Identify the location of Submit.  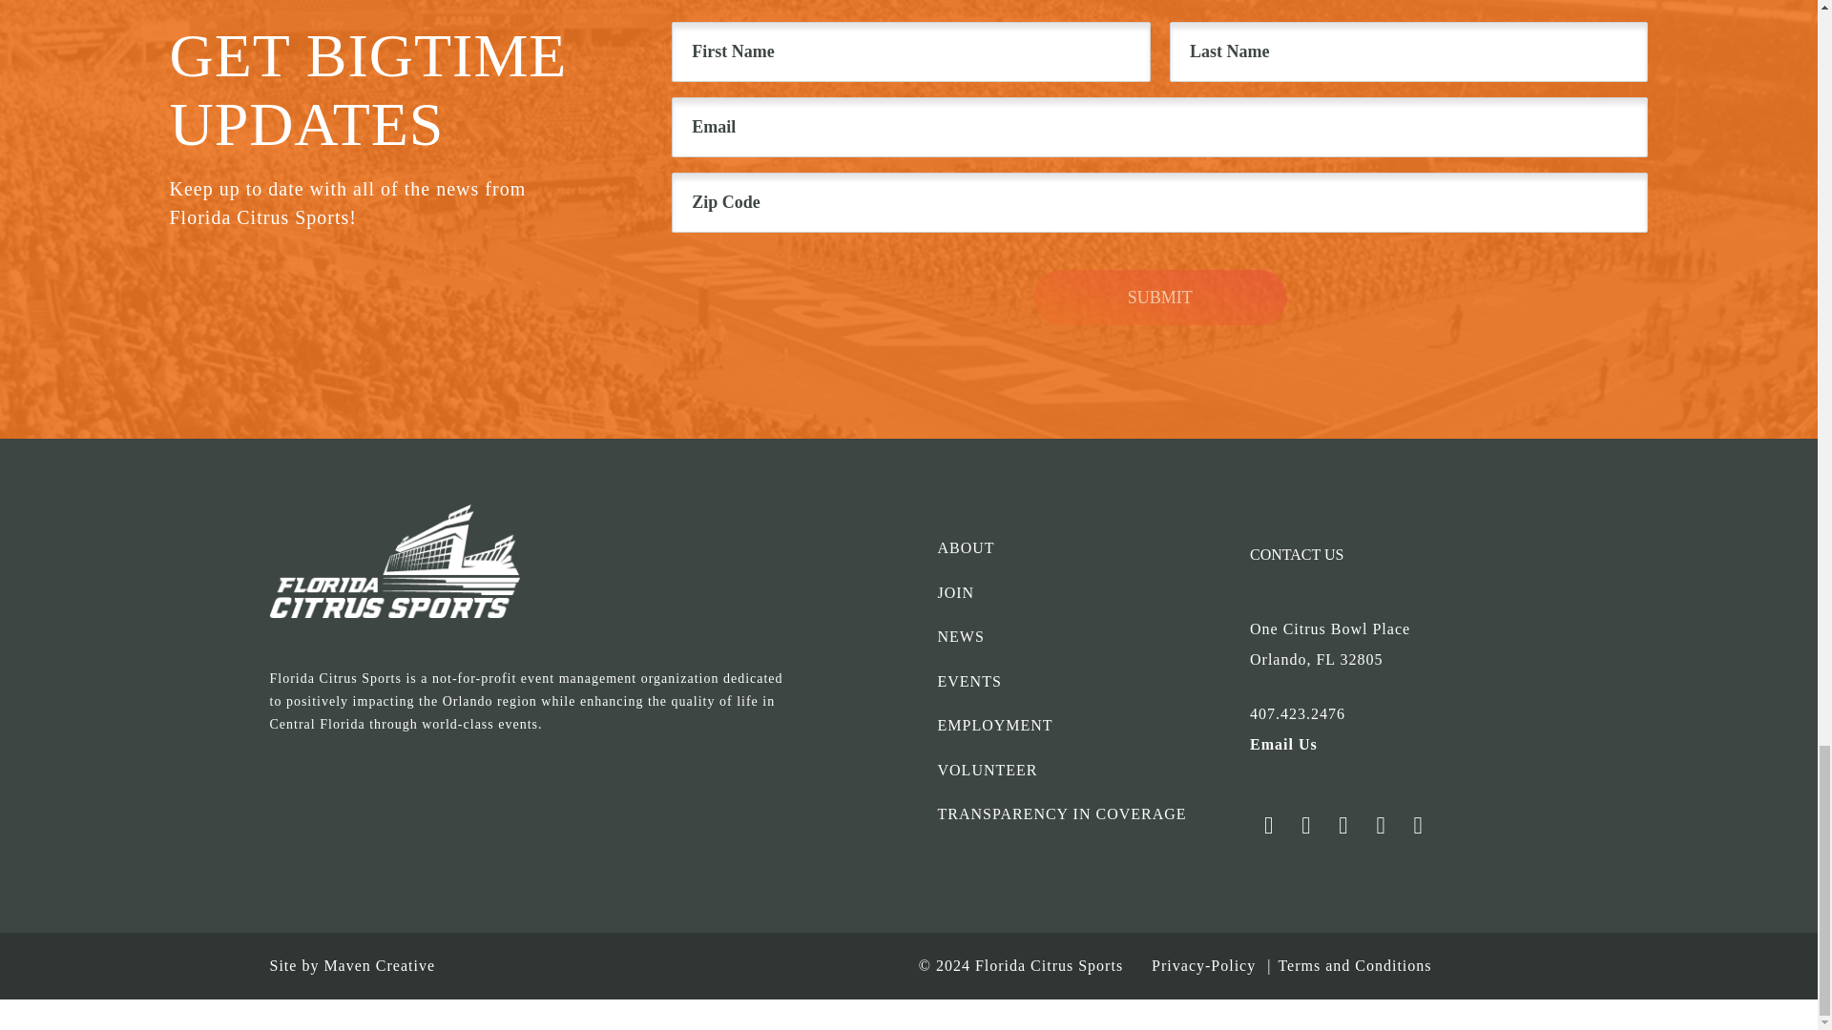
(1160, 298).